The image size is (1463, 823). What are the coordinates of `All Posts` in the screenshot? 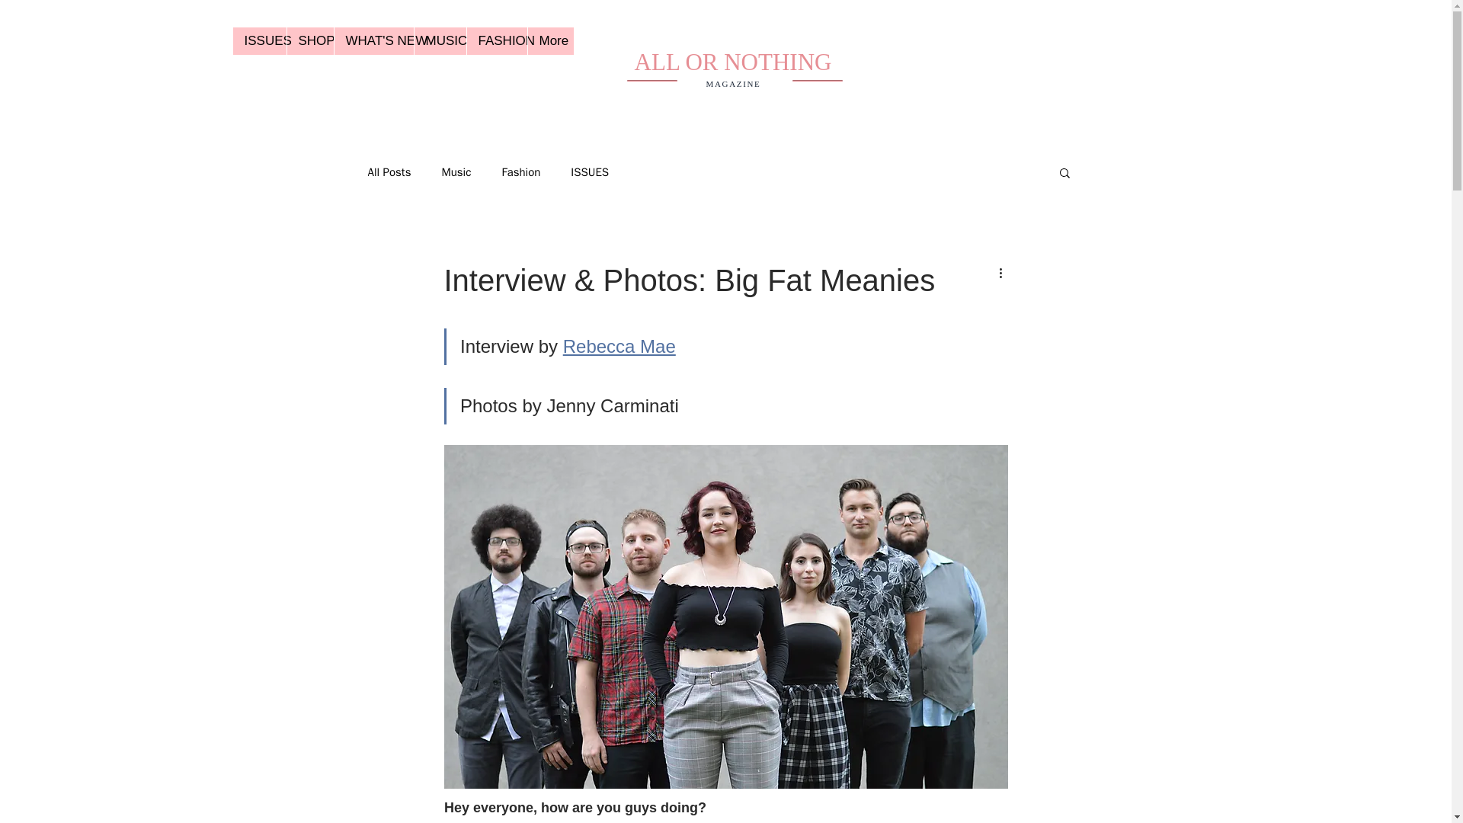 It's located at (389, 172).